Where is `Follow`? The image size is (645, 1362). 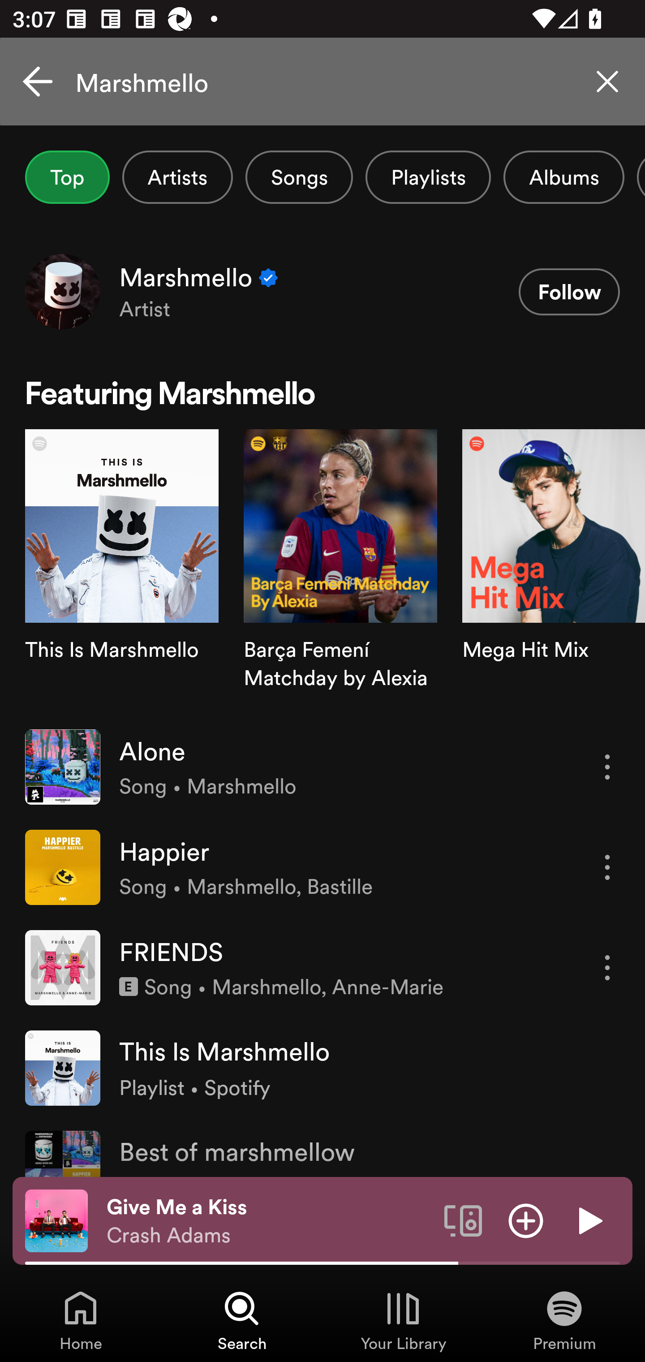 Follow is located at coordinates (569, 292).